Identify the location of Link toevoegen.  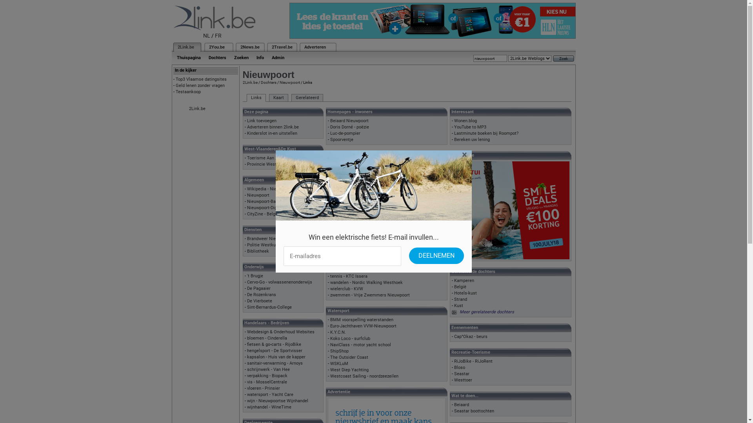
(262, 121).